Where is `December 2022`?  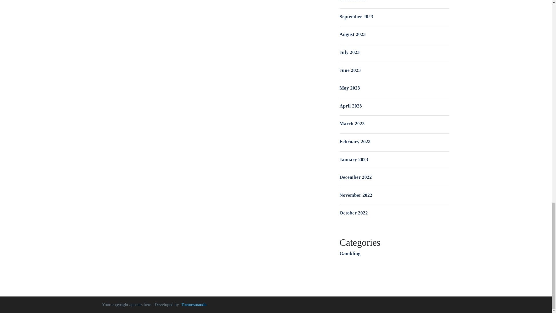 December 2022 is located at coordinates (356, 177).